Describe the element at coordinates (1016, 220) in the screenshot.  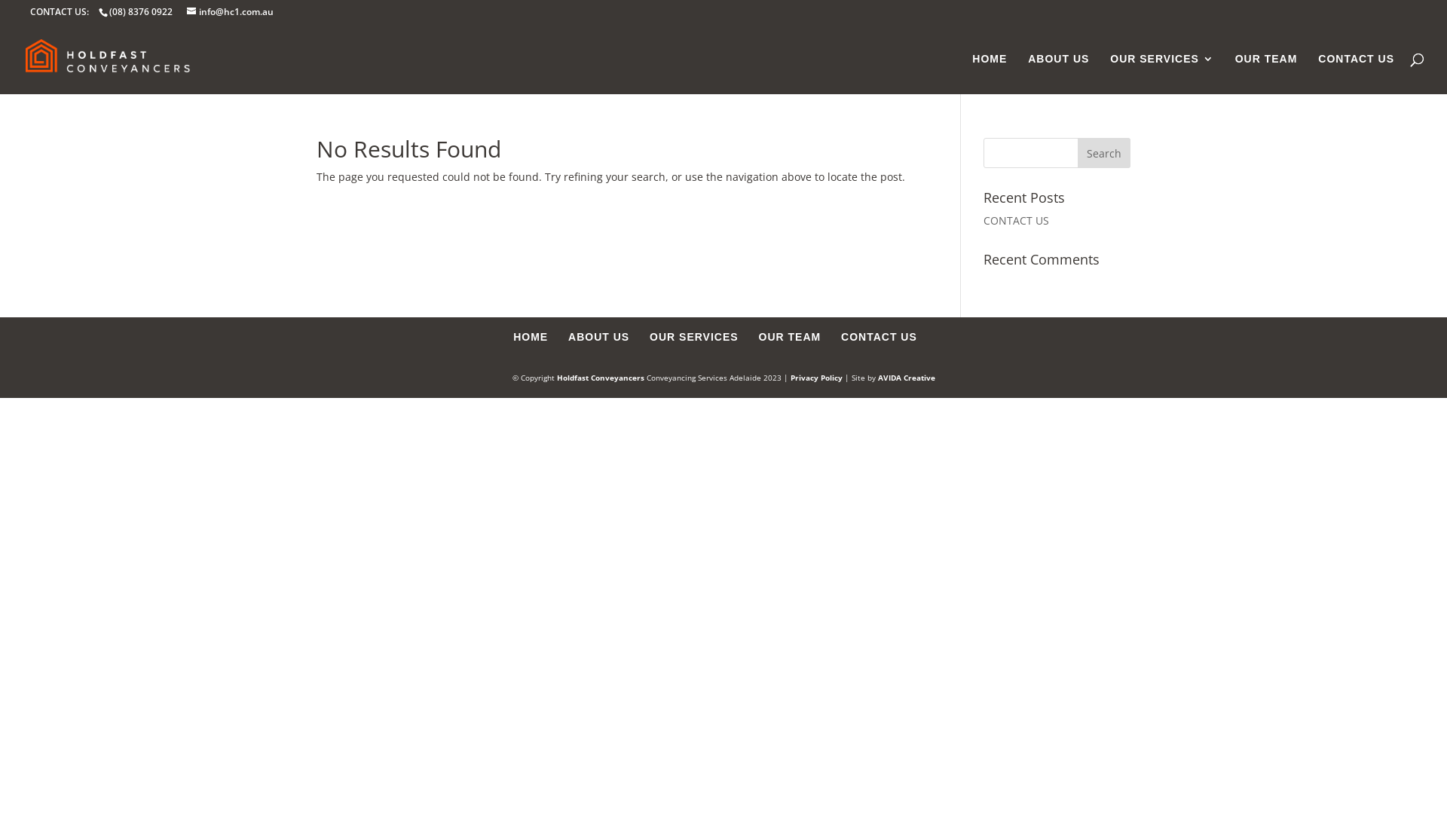
I see `CONTACT US` at that location.